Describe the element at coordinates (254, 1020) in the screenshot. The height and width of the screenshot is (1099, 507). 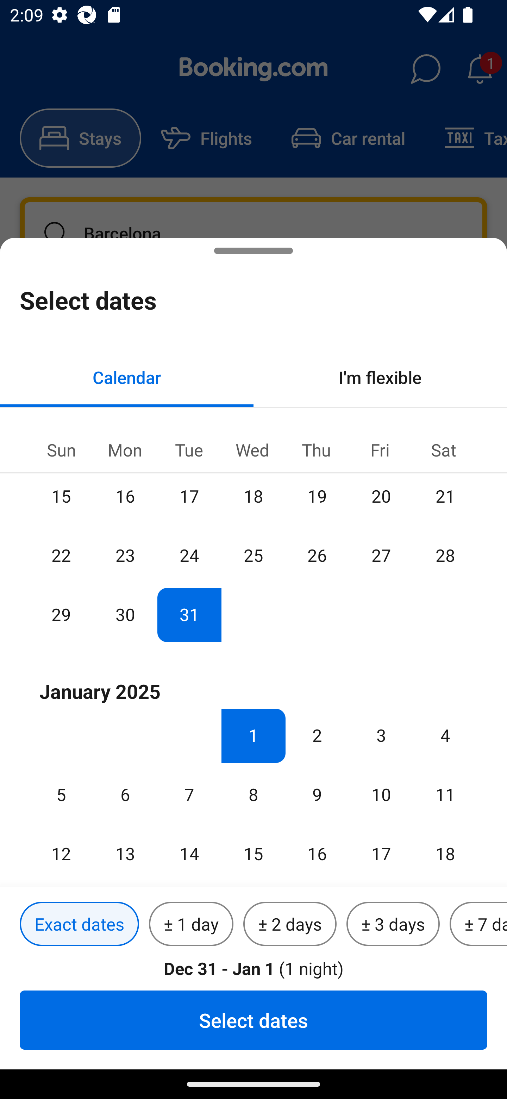
I see `Select dates` at that location.